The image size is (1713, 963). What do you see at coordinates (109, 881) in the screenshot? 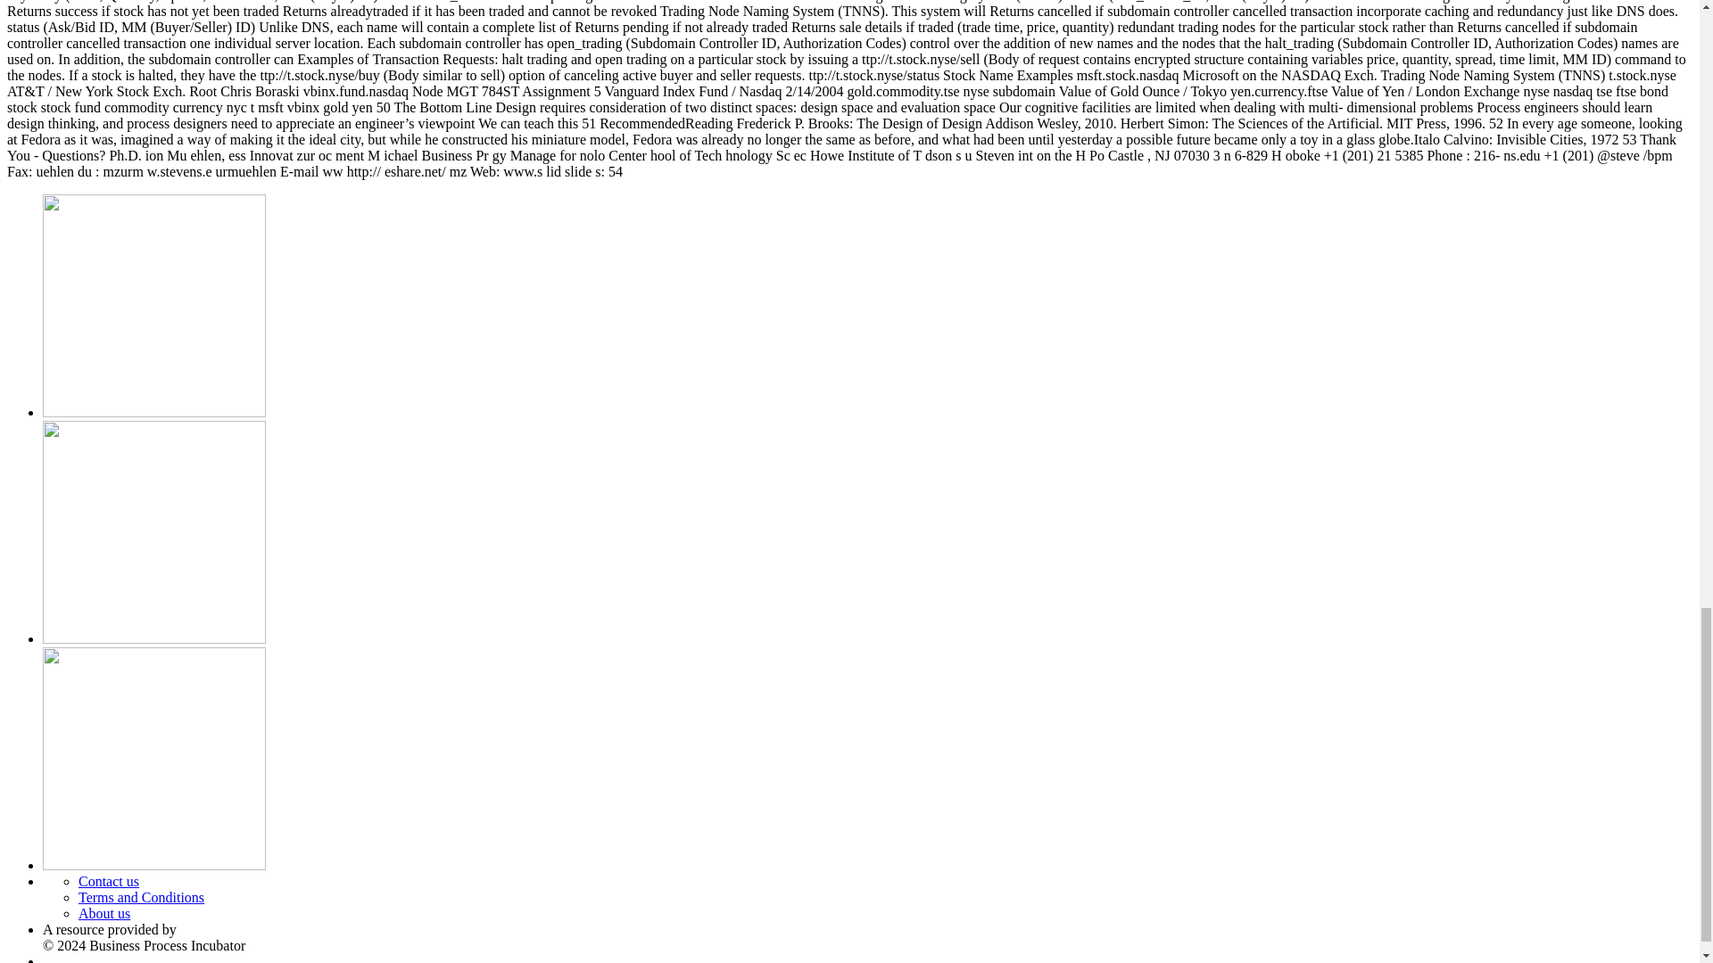
I see `Contact us` at bounding box center [109, 881].